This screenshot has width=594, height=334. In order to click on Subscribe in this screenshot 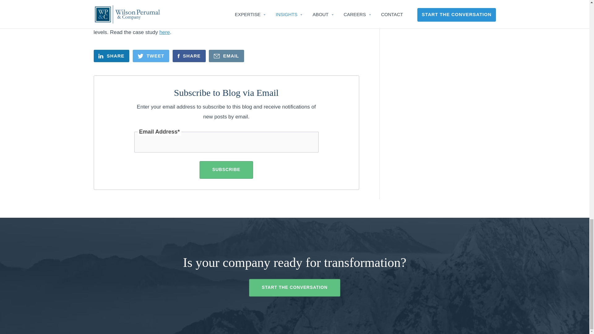, I will do `click(226, 169)`.